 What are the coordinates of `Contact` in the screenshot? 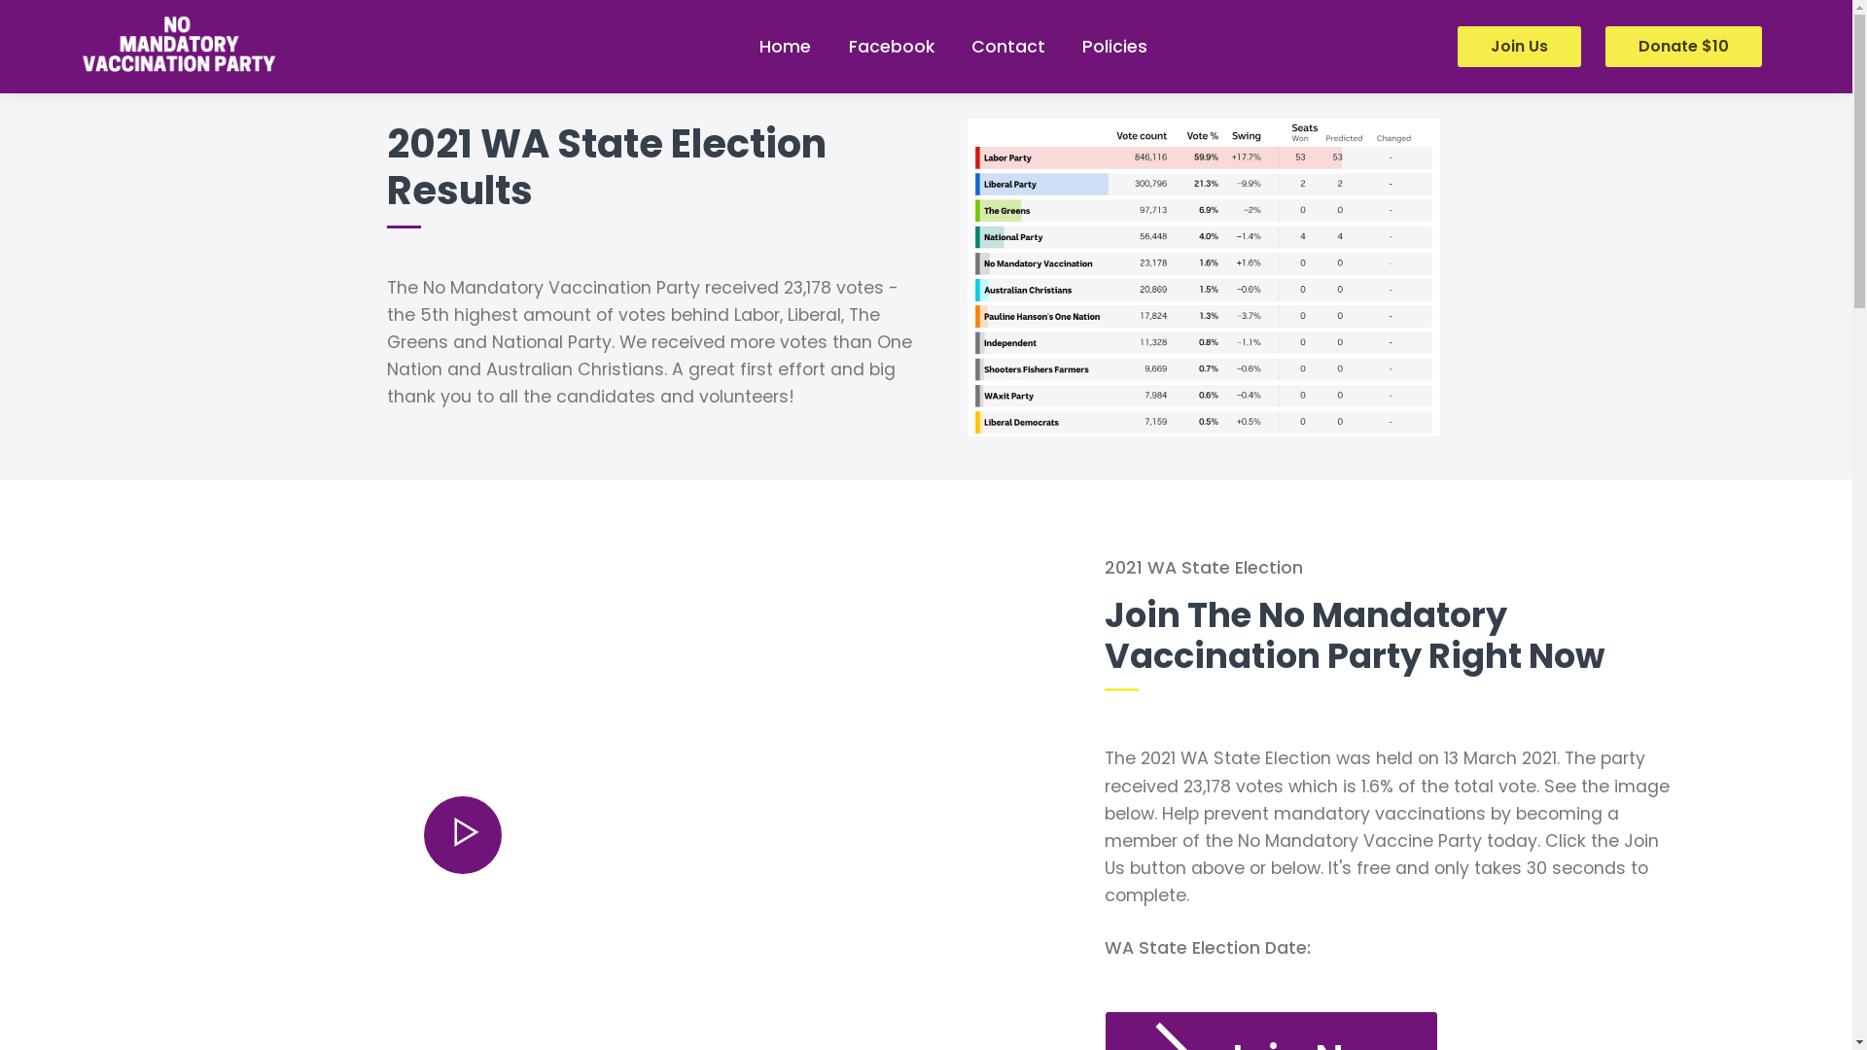 It's located at (1007, 47).